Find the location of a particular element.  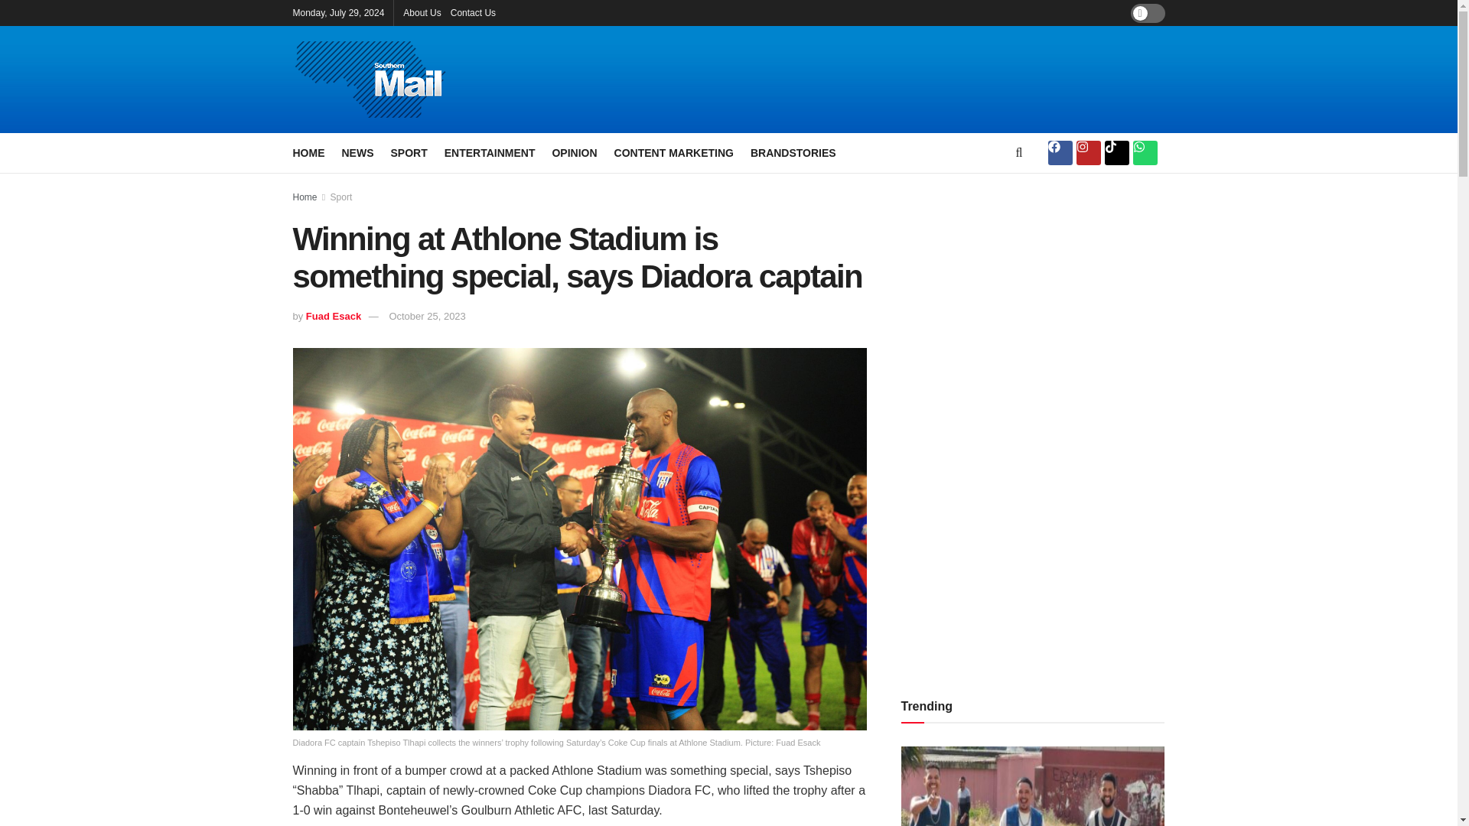

SPORT is located at coordinates (409, 152).